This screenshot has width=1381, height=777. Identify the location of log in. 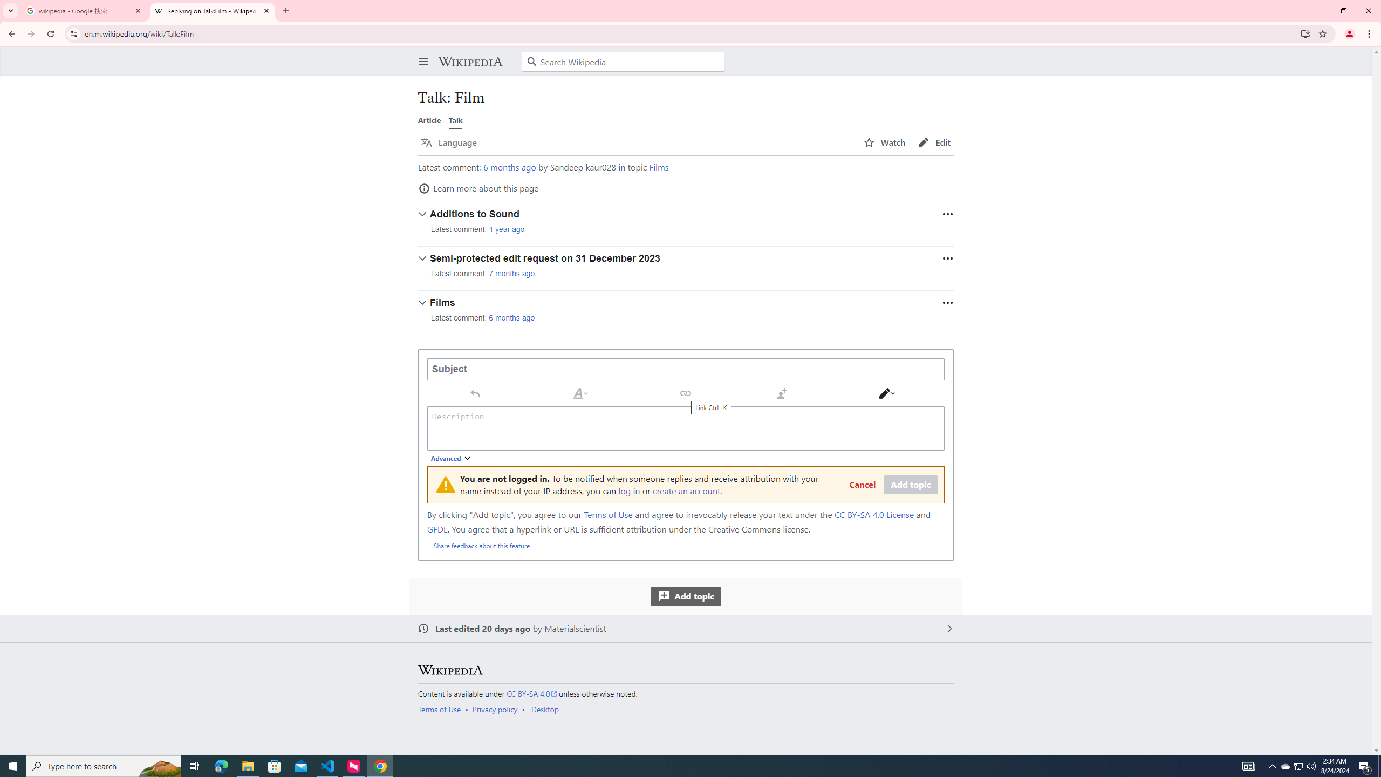
(629, 490).